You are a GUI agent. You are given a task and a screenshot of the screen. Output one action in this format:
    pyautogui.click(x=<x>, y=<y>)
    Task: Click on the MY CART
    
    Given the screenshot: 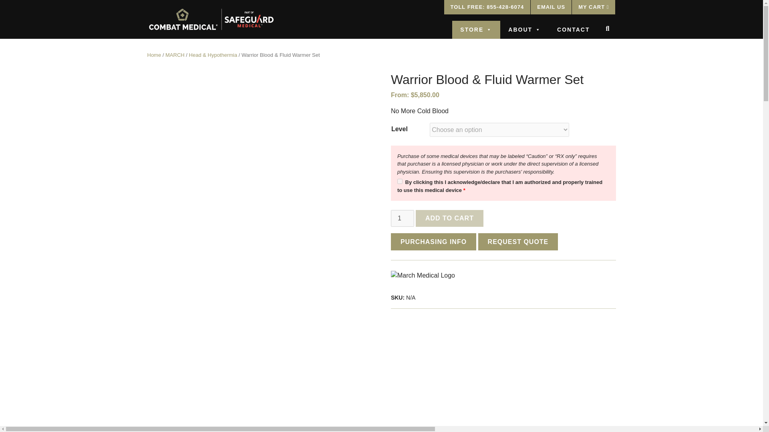 What is the action you would take?
    pyautogui.click(x=594, y=7)
    